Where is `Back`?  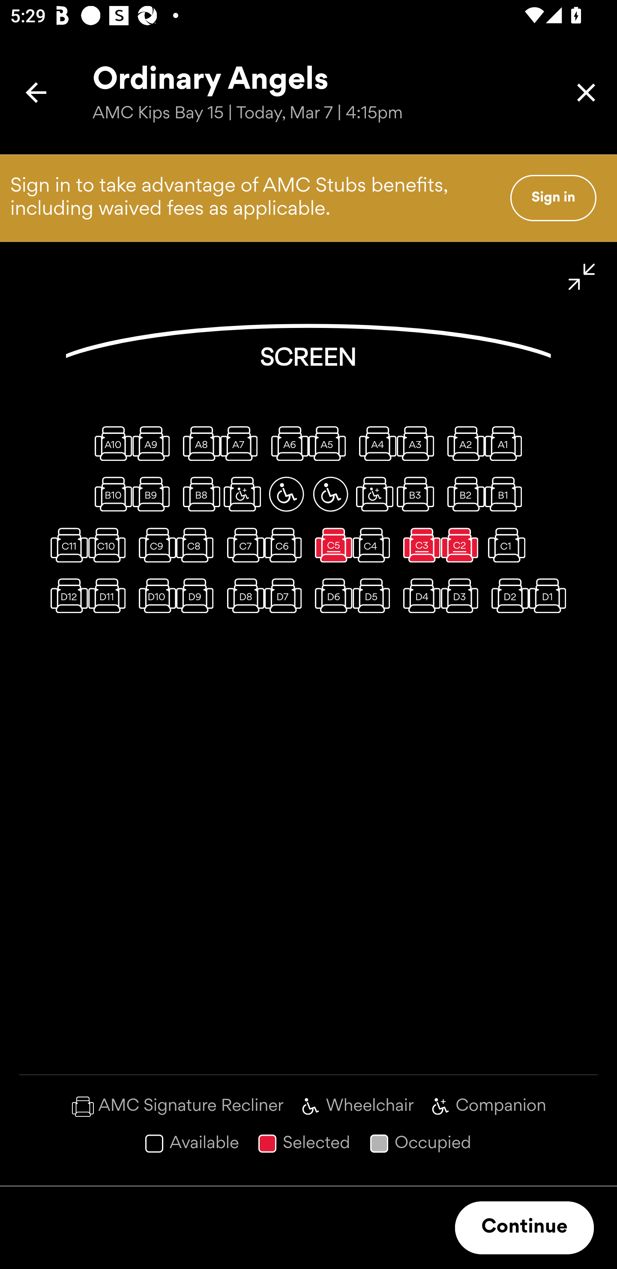 Back is located at coordinates (36, 93).